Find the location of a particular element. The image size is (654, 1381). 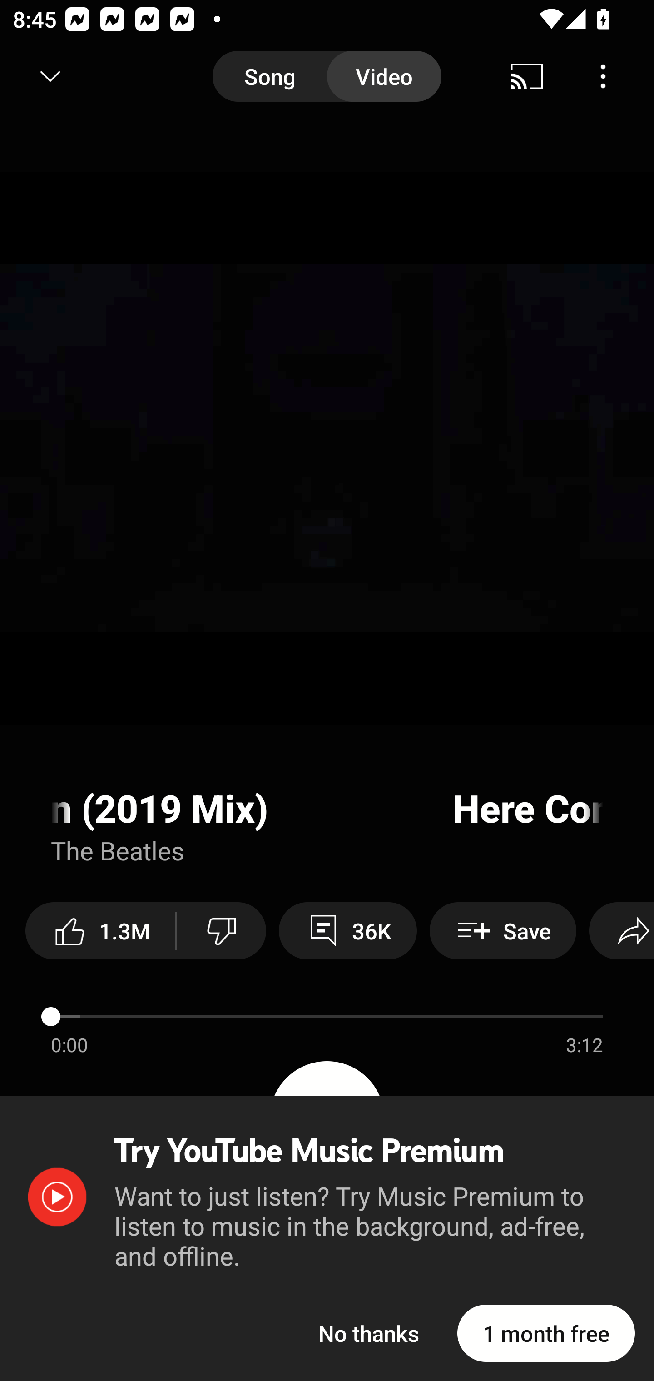

Minimize is located at coordinates (50, 76).